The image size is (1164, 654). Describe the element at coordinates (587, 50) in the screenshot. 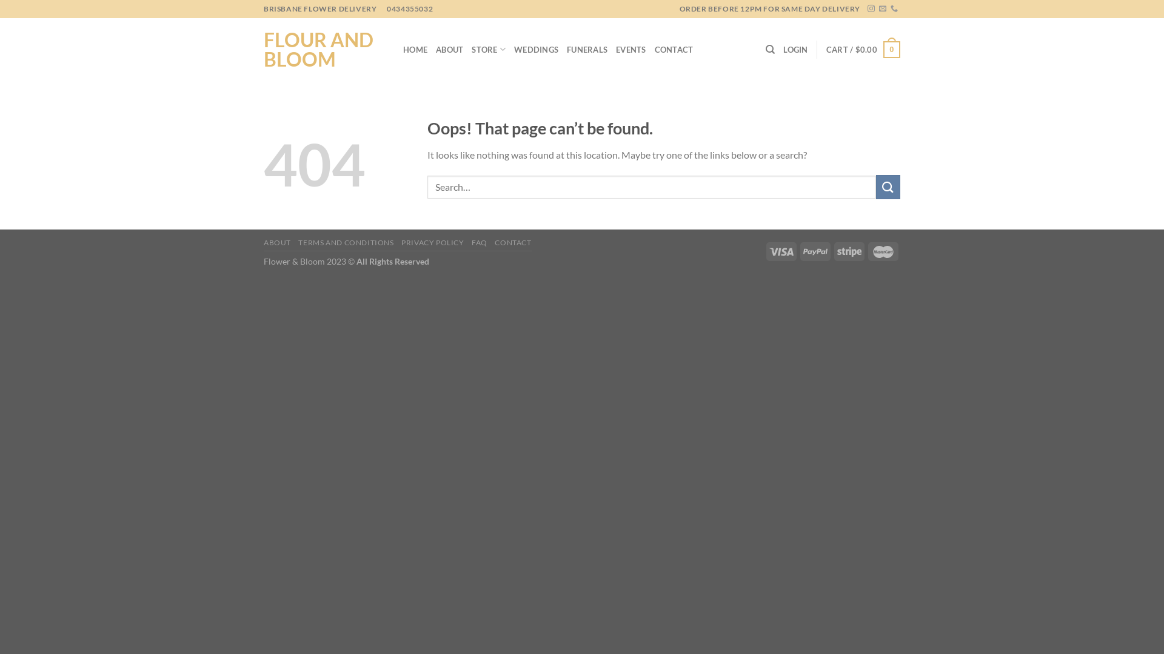

I see `FUNERALS` at that location.